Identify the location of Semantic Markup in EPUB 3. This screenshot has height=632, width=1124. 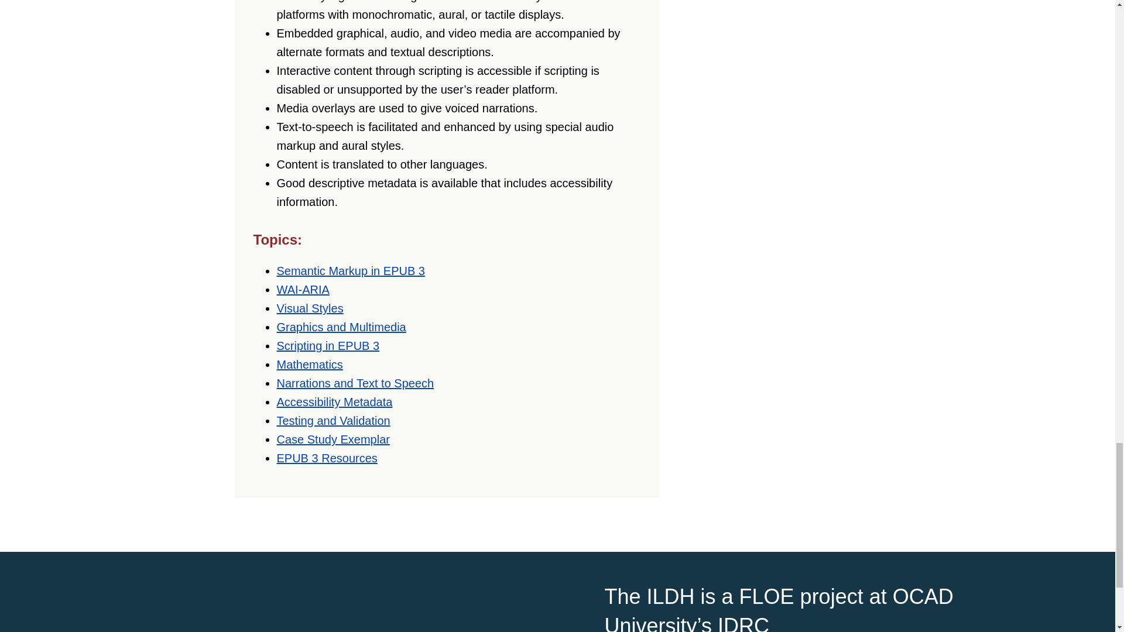
(350, 271).